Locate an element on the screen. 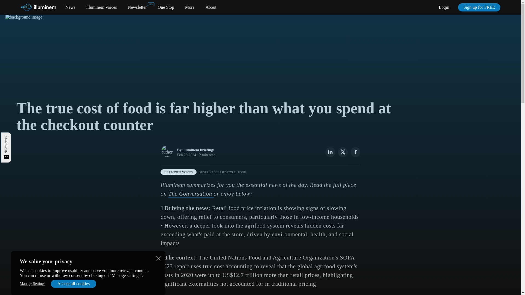  News is located at coordinates (70, 7).